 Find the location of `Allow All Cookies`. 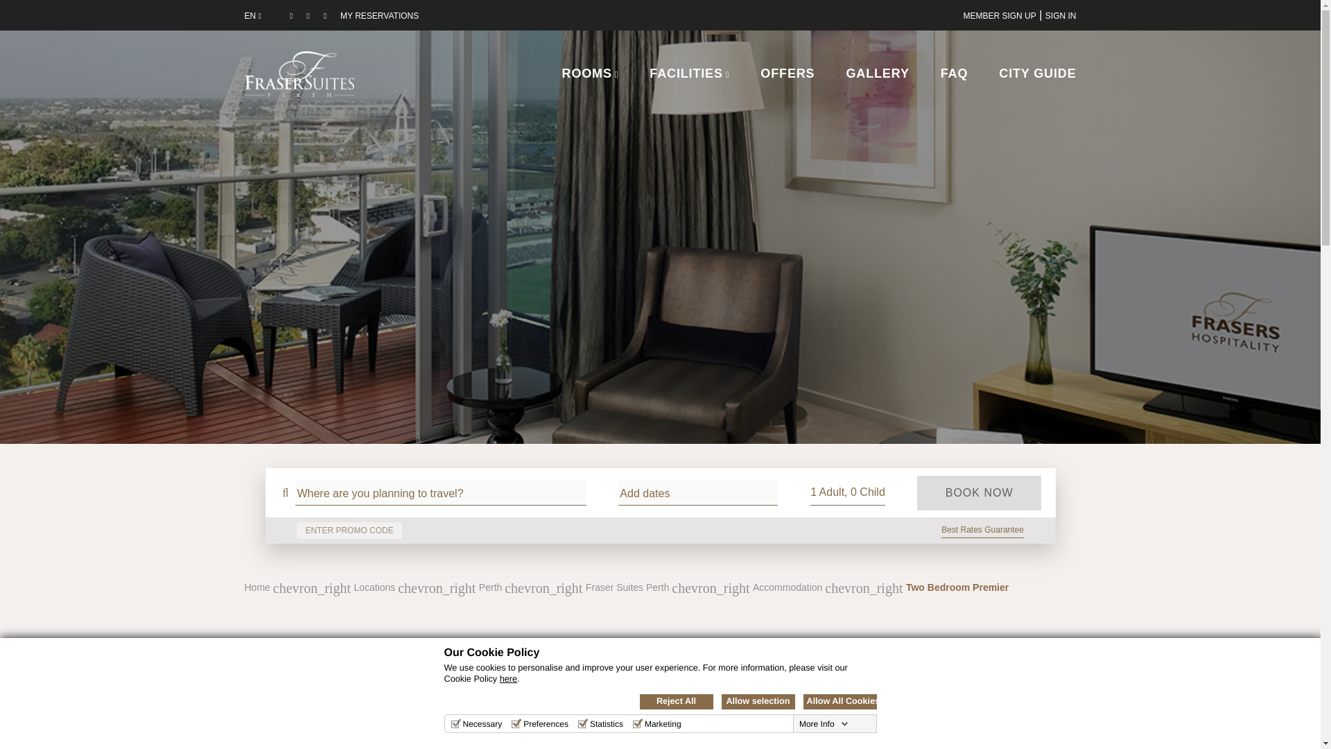

Allow All Cookies is located at coordinates (839, 702).